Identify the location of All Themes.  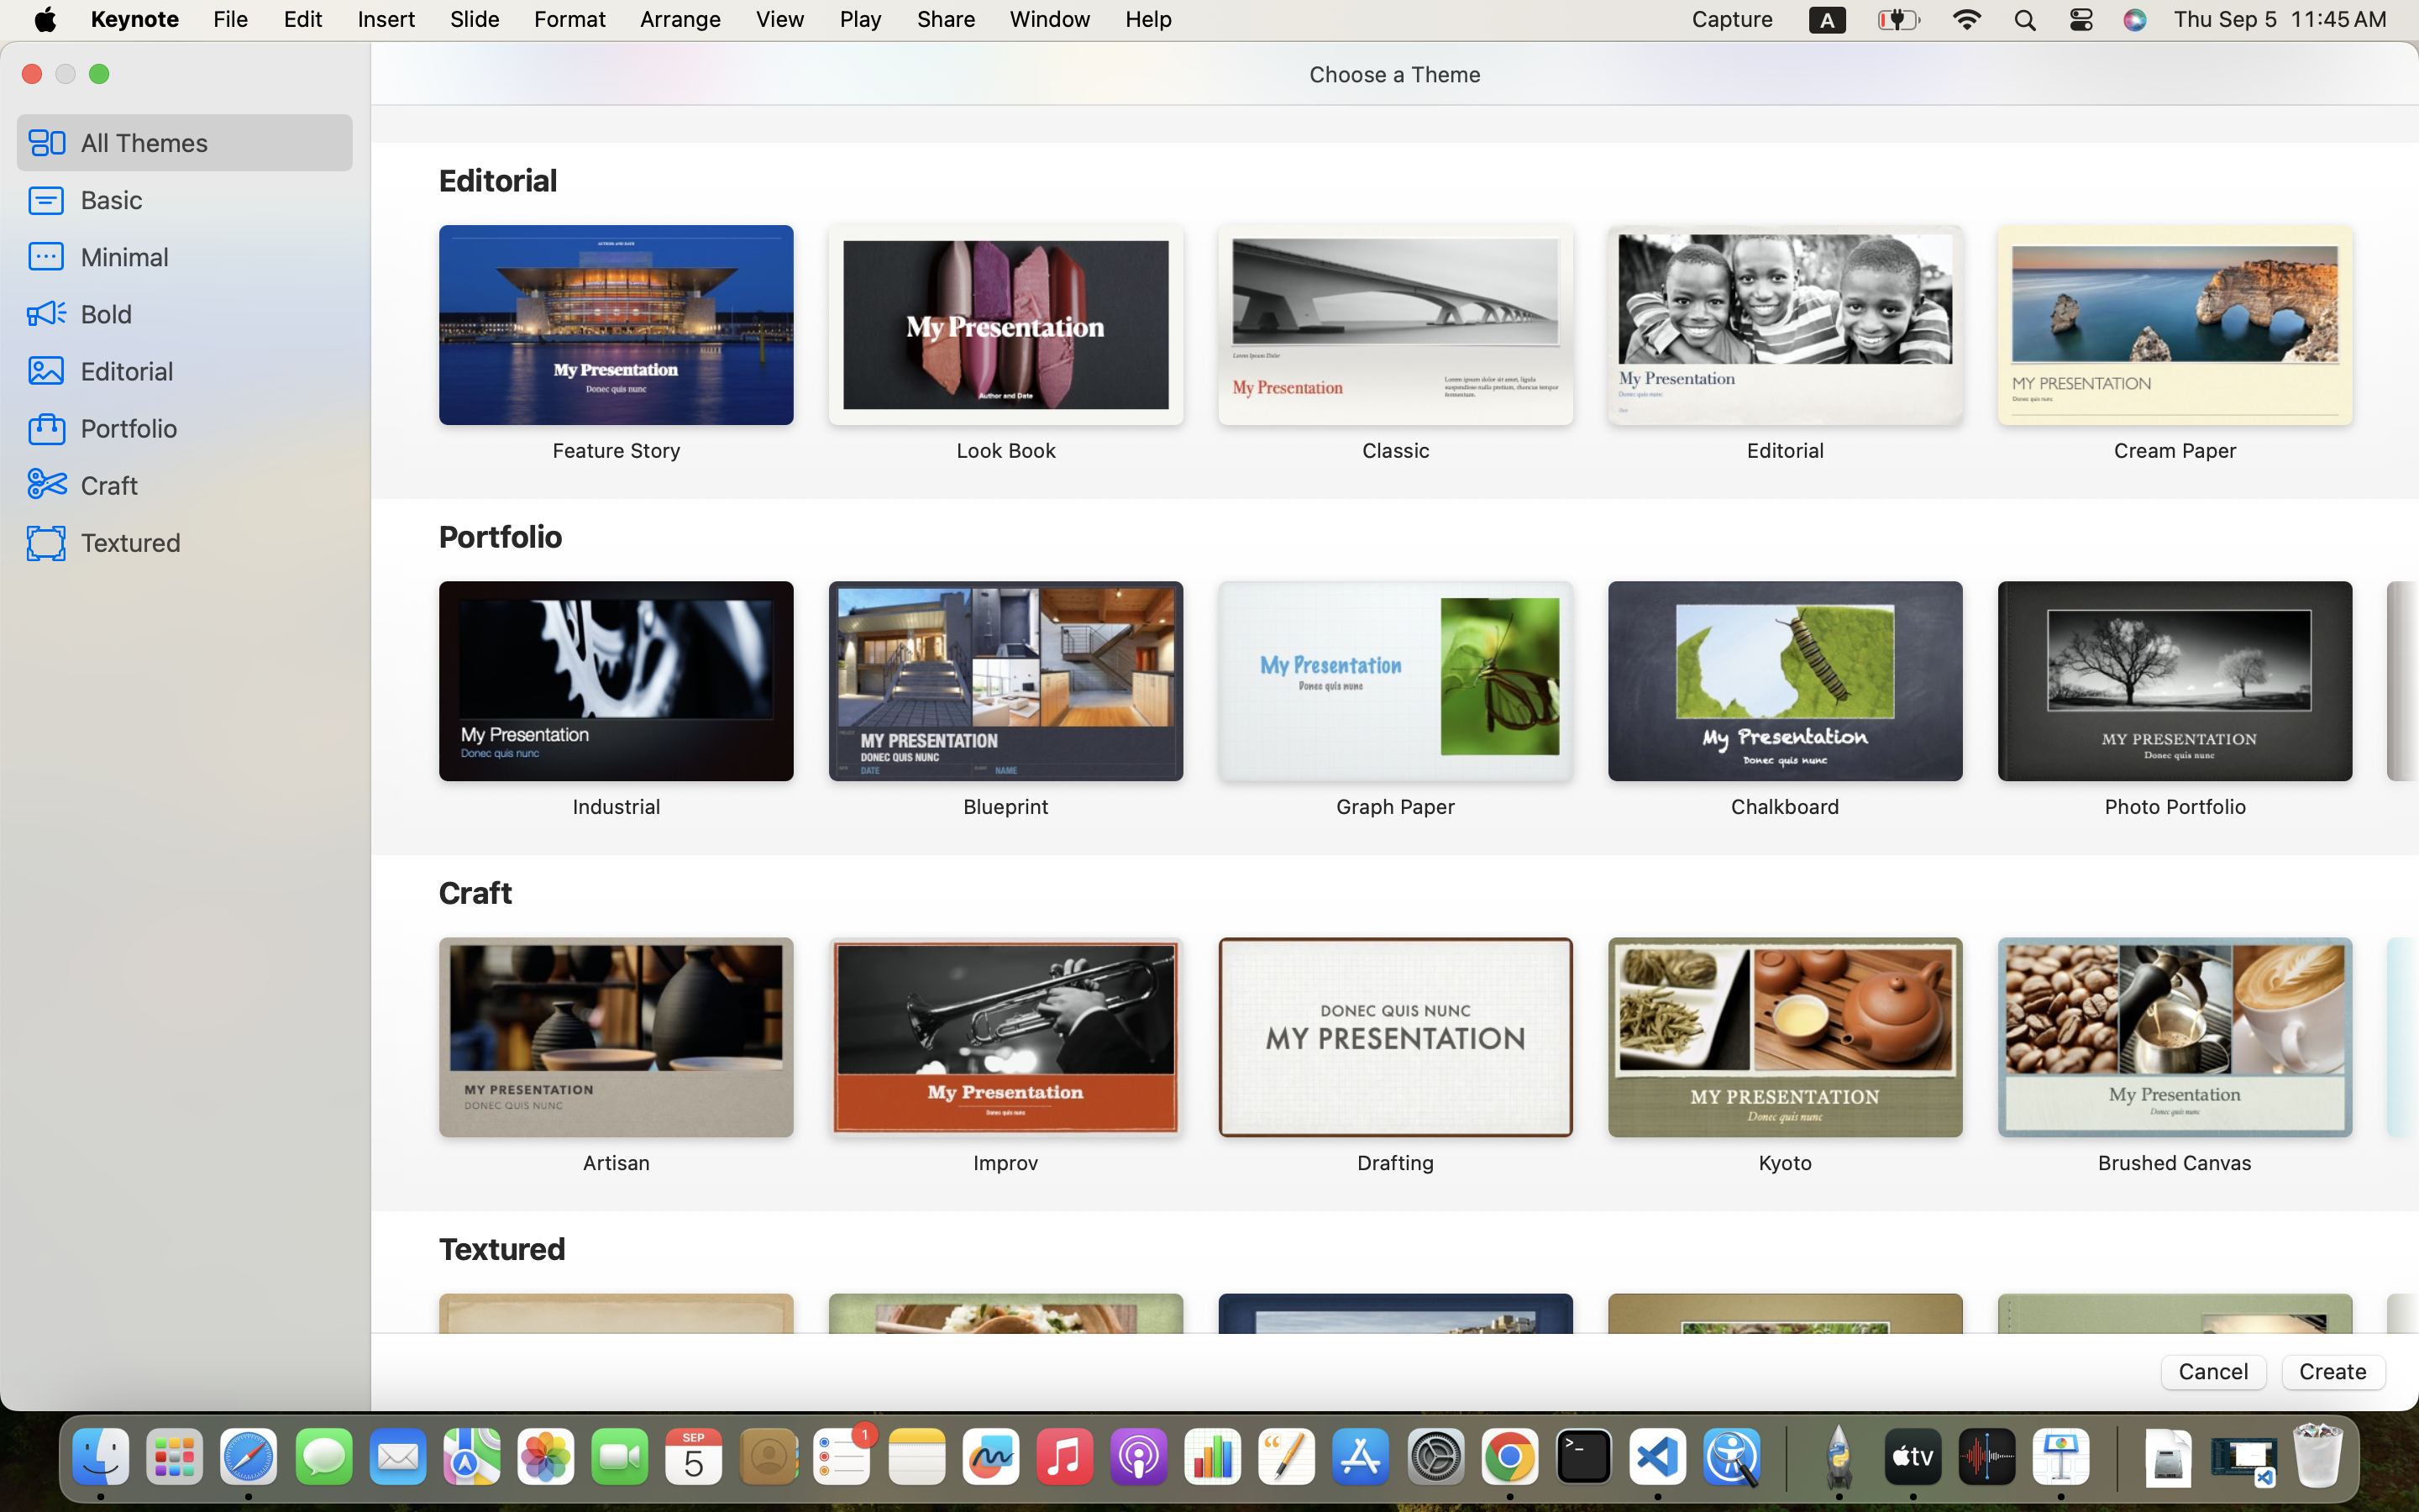
(210, 142).